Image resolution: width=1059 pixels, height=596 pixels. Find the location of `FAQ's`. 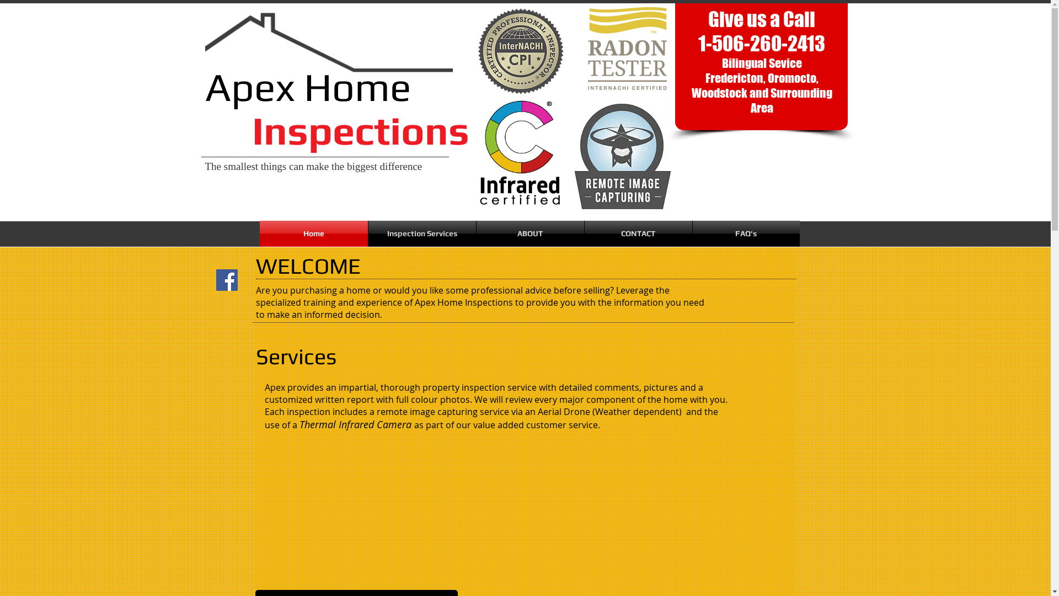

FAQ's is located at coordinates (746, 233).